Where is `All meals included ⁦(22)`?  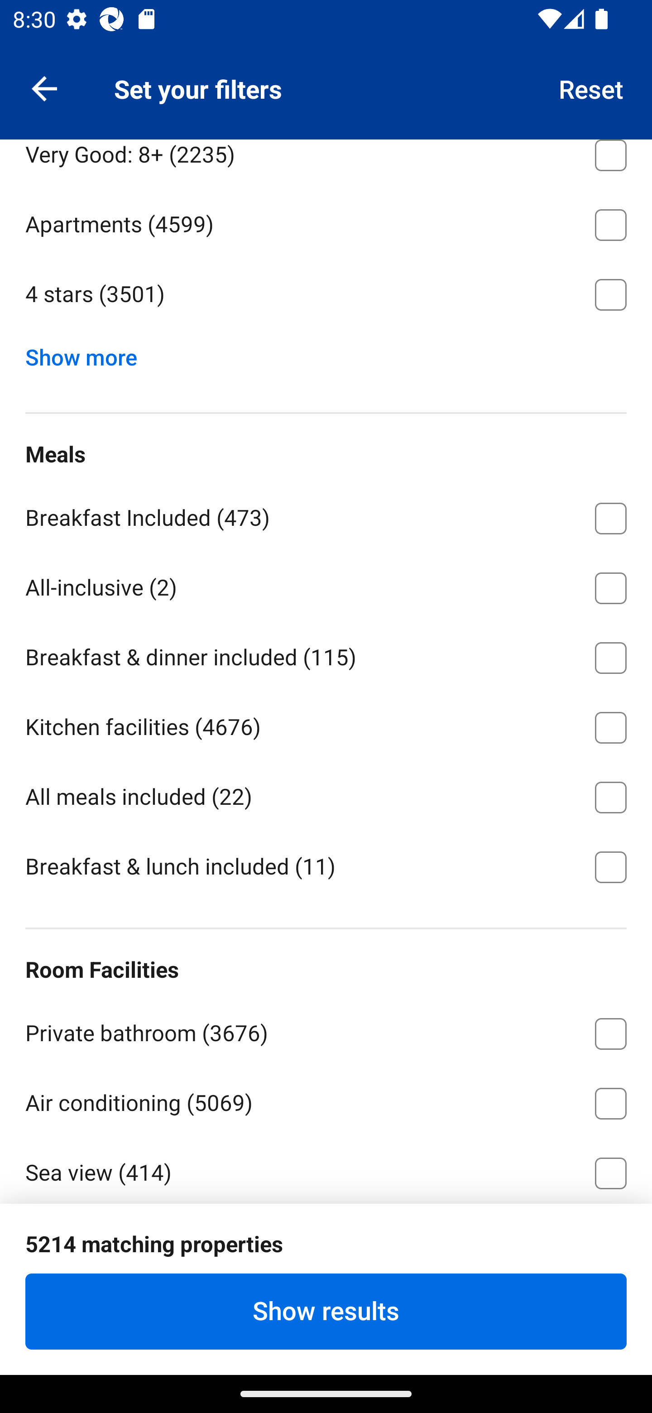
All meals included ⁦(22) is located at coordinates (326, 794).